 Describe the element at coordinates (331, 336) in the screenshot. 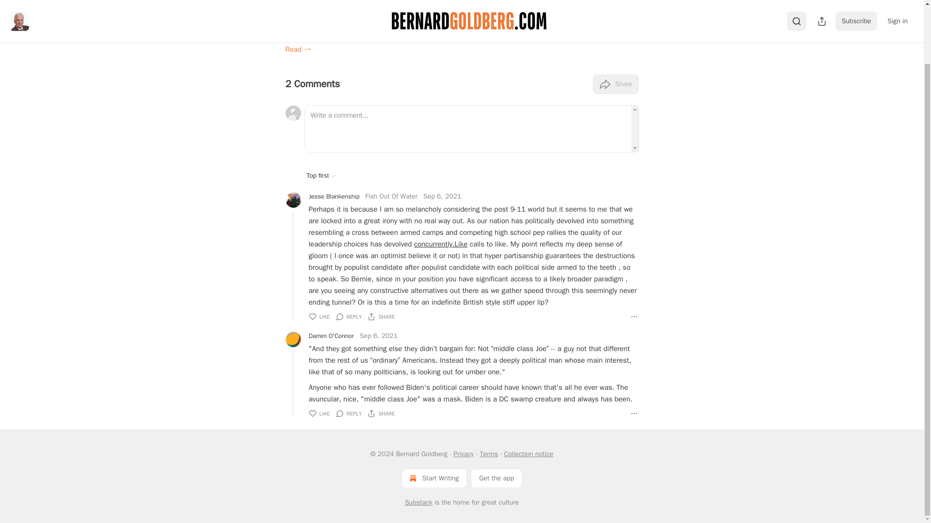

I see `Darren O'Connor` at that location.